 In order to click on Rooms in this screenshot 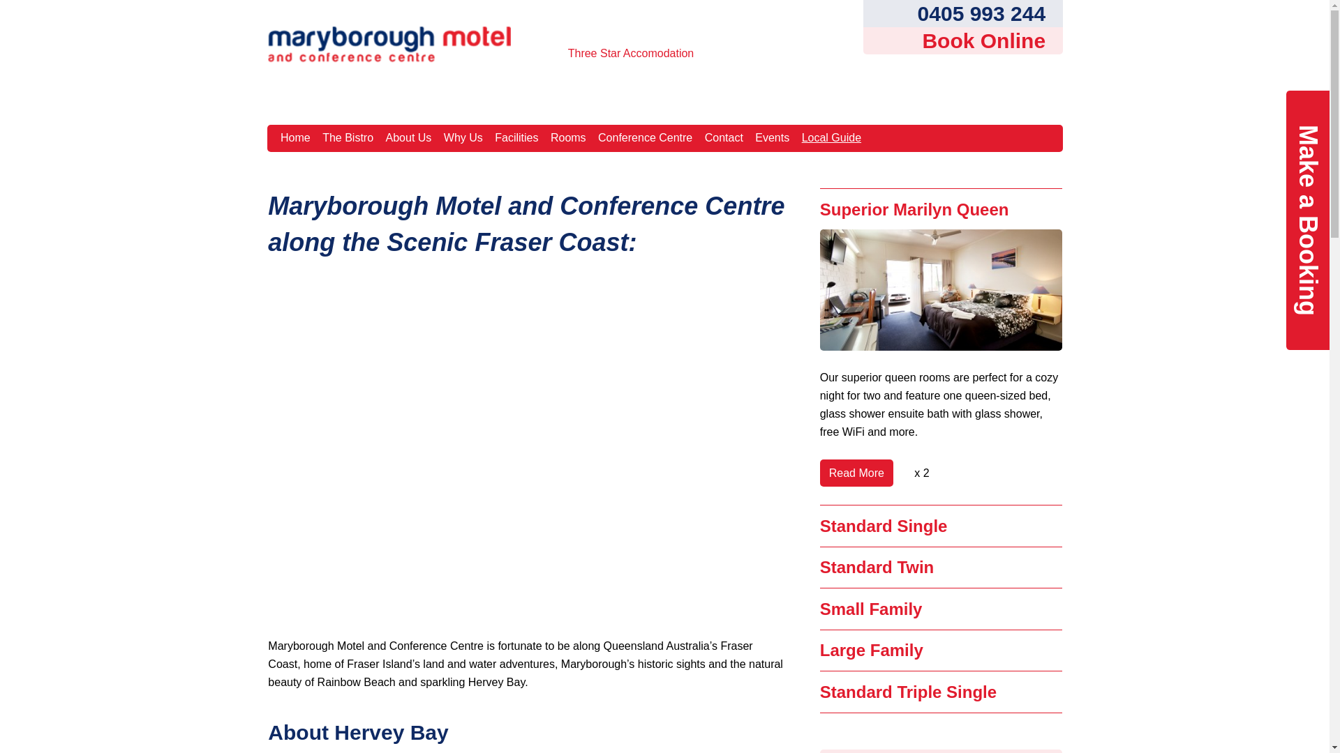, I will do `click(568, 138)`.